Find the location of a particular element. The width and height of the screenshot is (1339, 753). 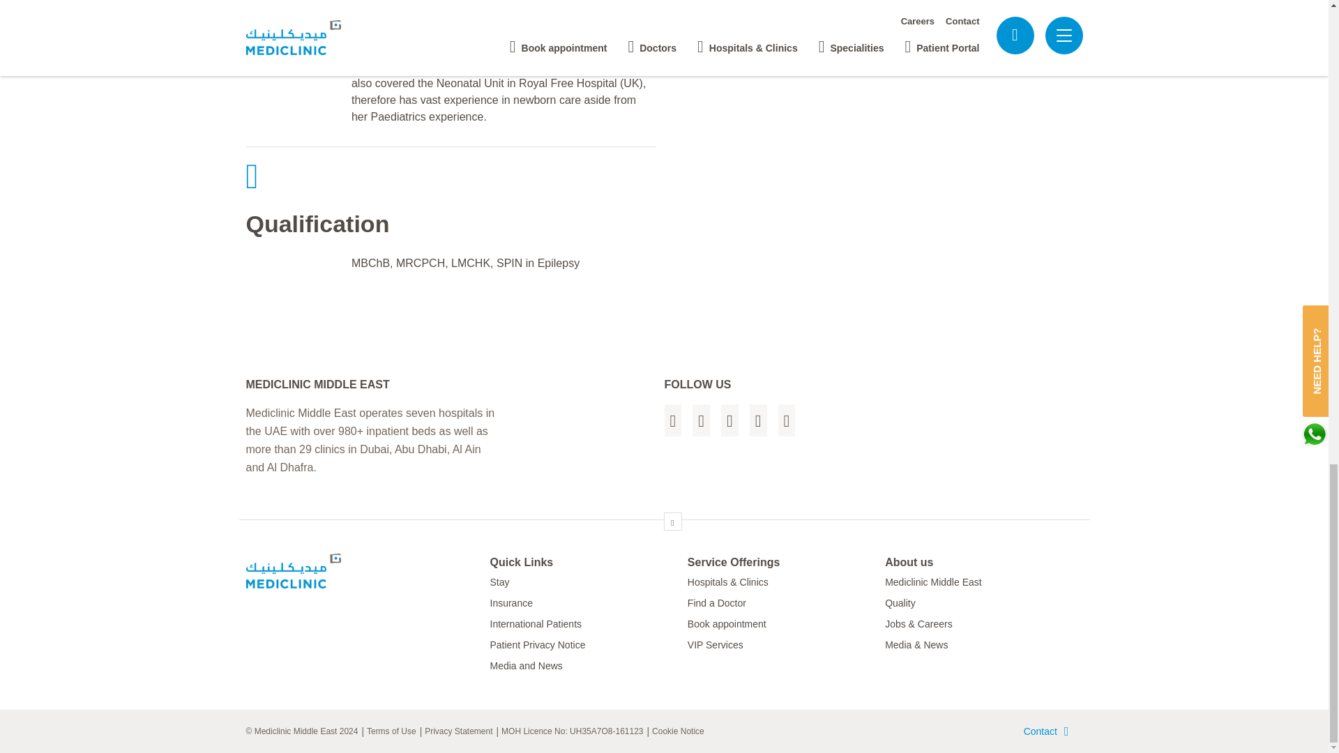

LinkedIn is located at coordinates (729, 420).